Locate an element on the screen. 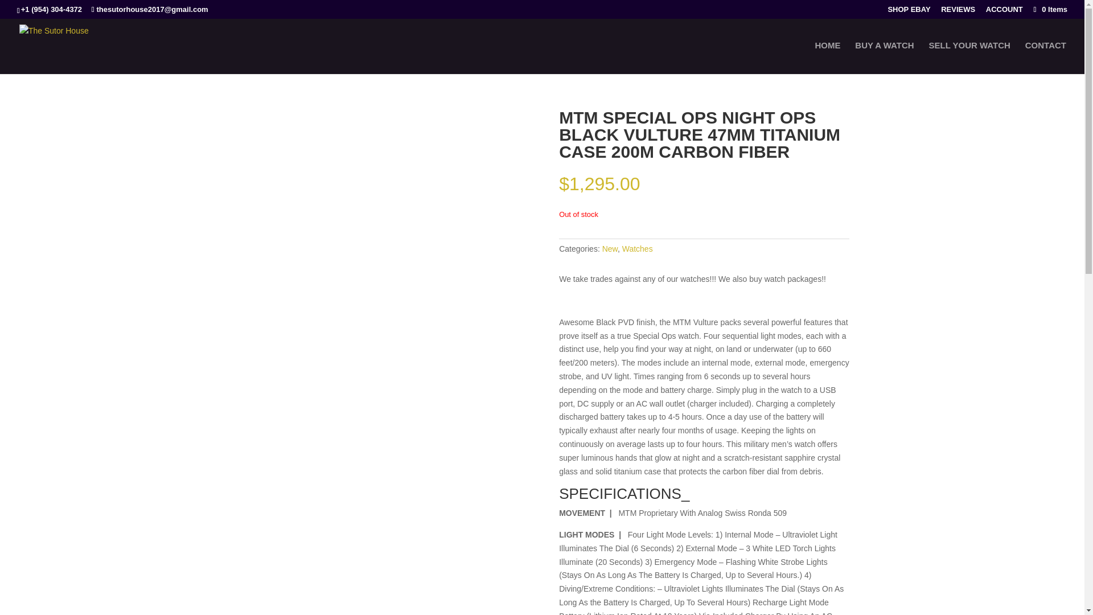 The height and width of the screenshot is (615, 1093). BUY A WATCH is located at coordinates (884, 58).